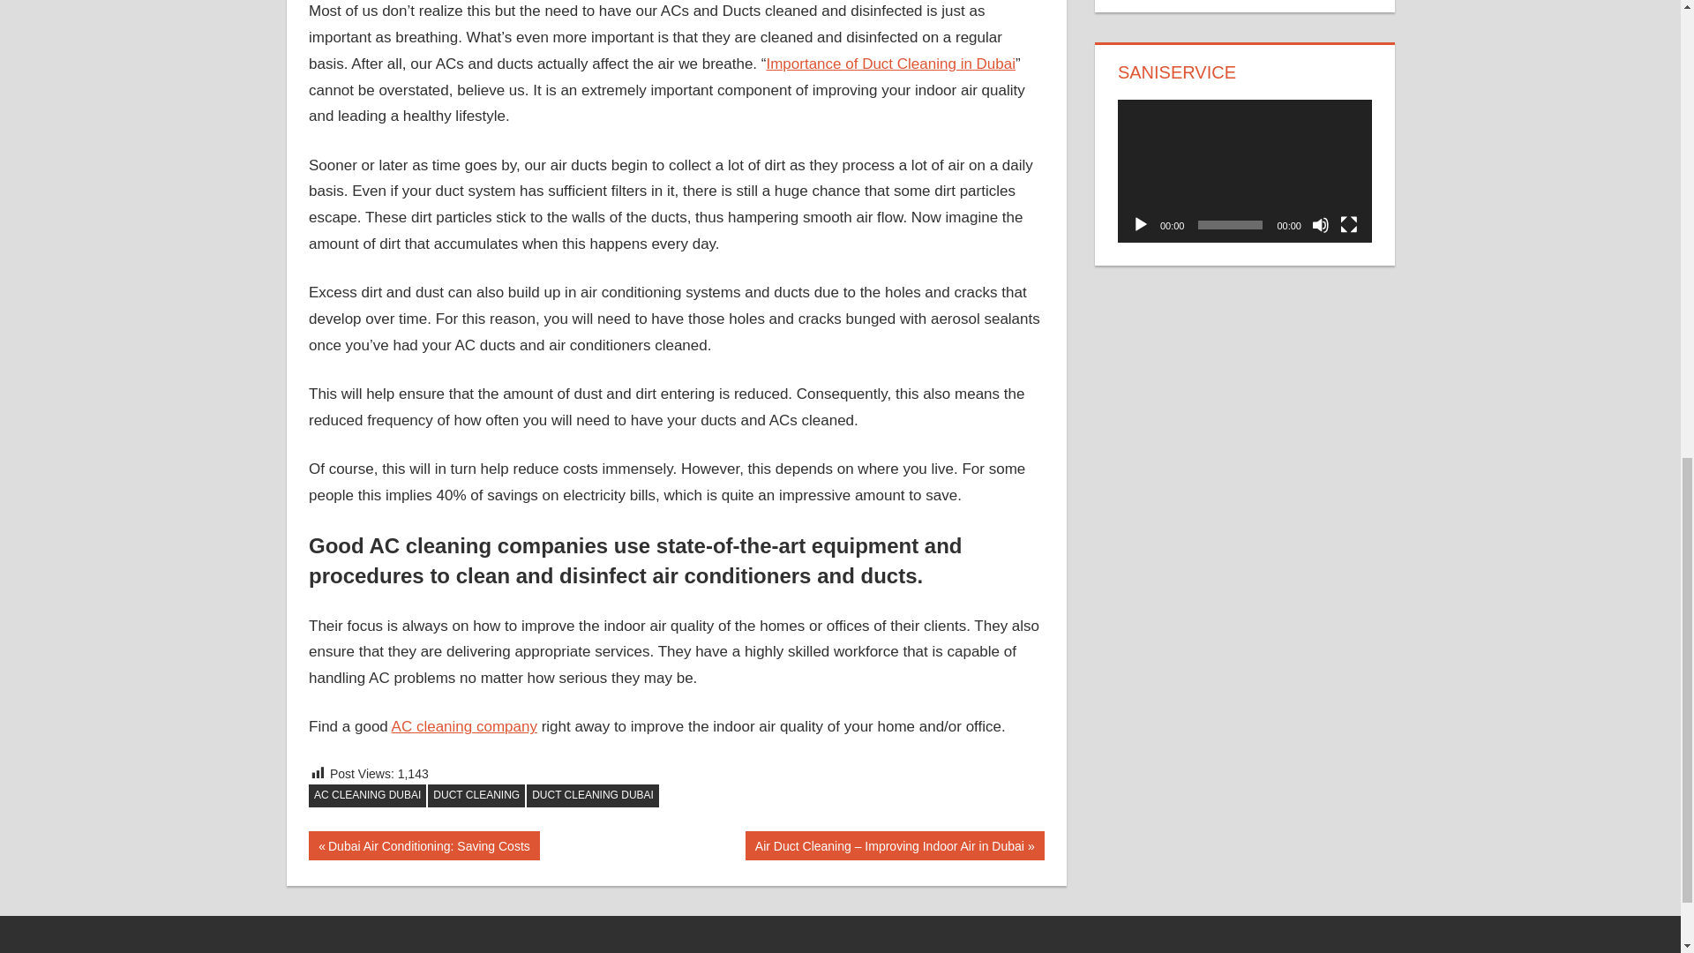  I want to click on Mute, so click(1320, 224).